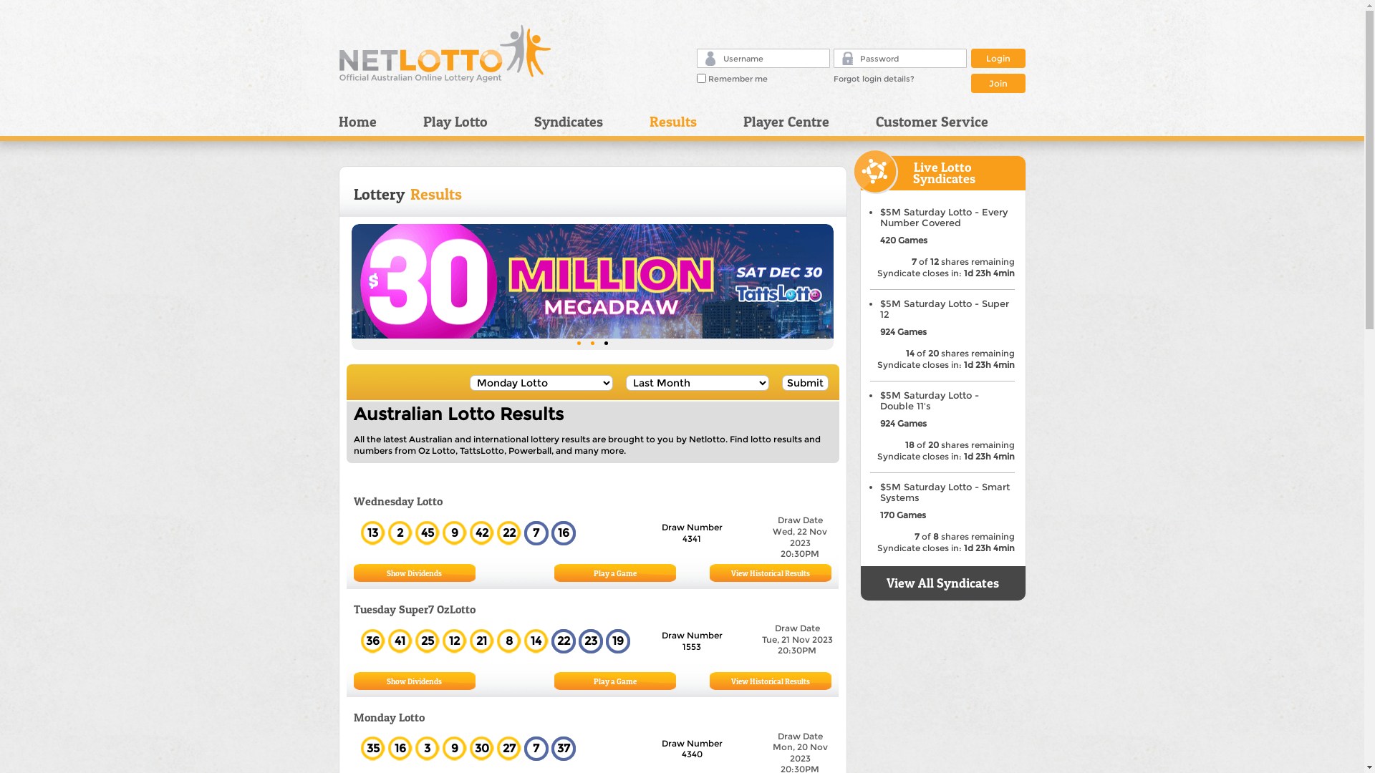 The width and height of the screenshot is (1375, 773). What do you see at coordinates (798, 122) in the screenshot?
I see `Player Centre` at bounding box center [798, 122].